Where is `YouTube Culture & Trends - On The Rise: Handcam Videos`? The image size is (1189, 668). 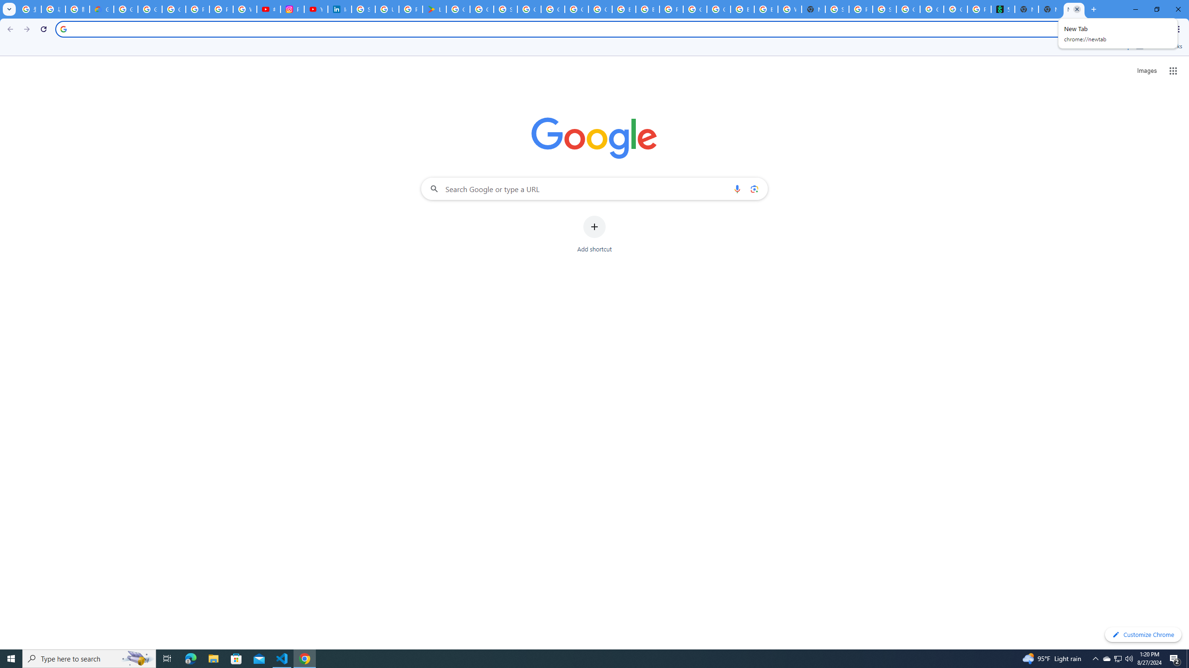 YouTube Culture & Trends - On The Rise: Handcam Videos is located at coordinates (316, 9).